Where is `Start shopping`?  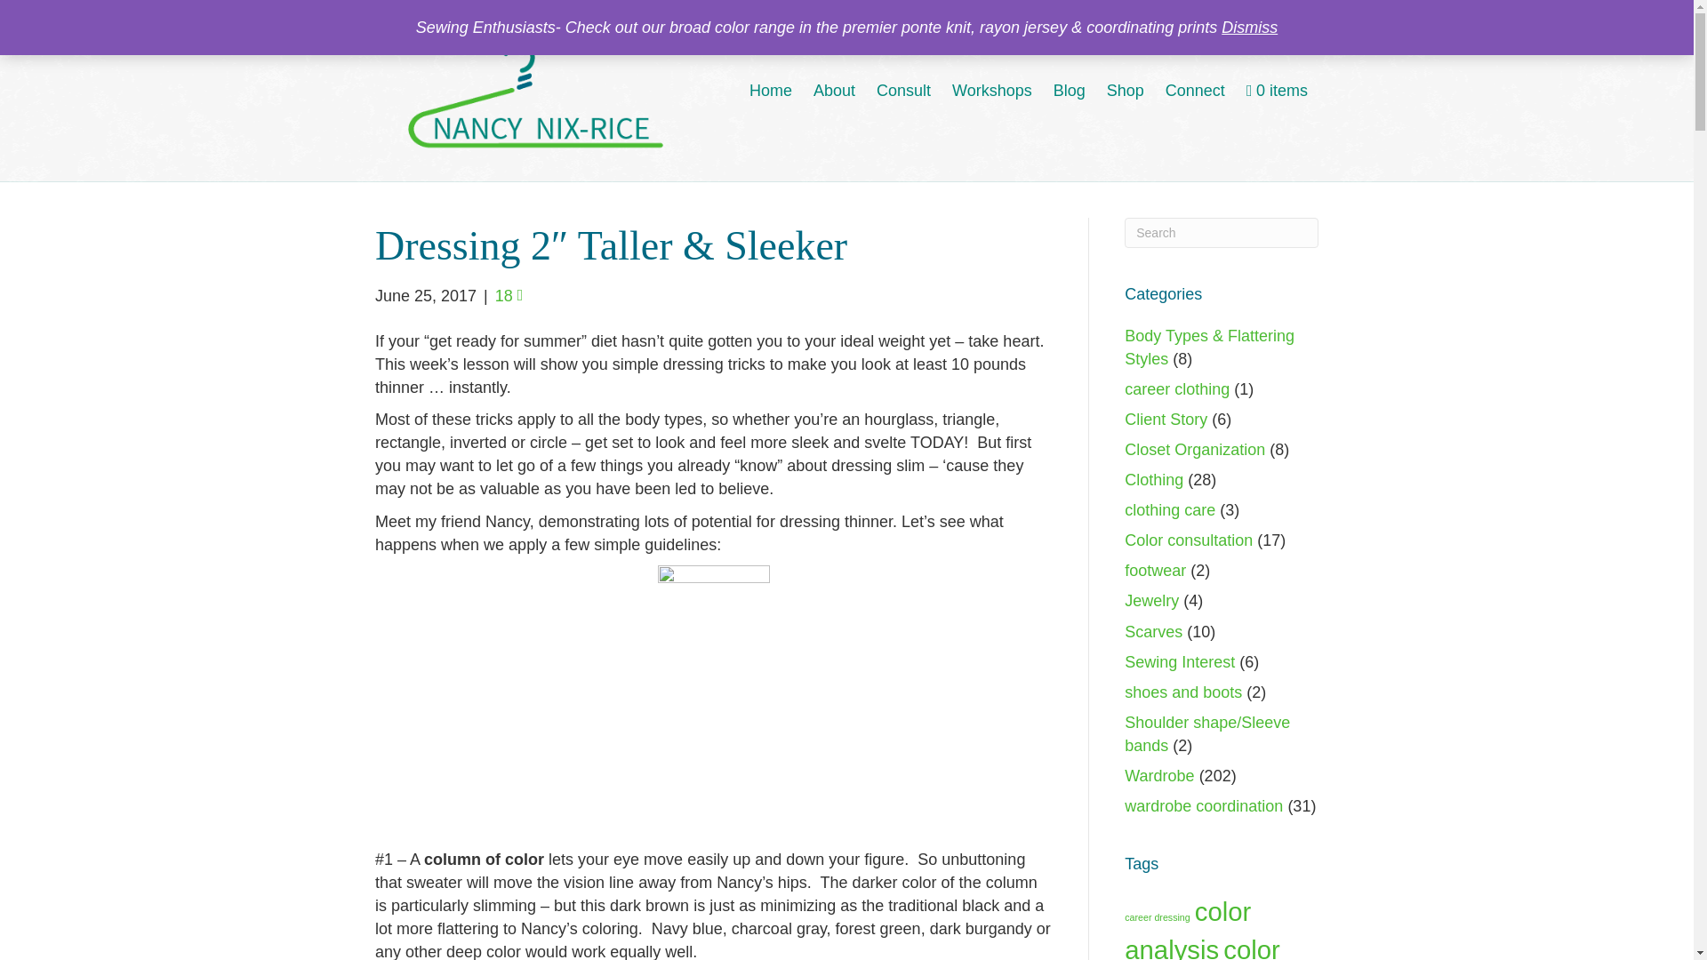 Start shopping is located at coordinates (1277, 91).